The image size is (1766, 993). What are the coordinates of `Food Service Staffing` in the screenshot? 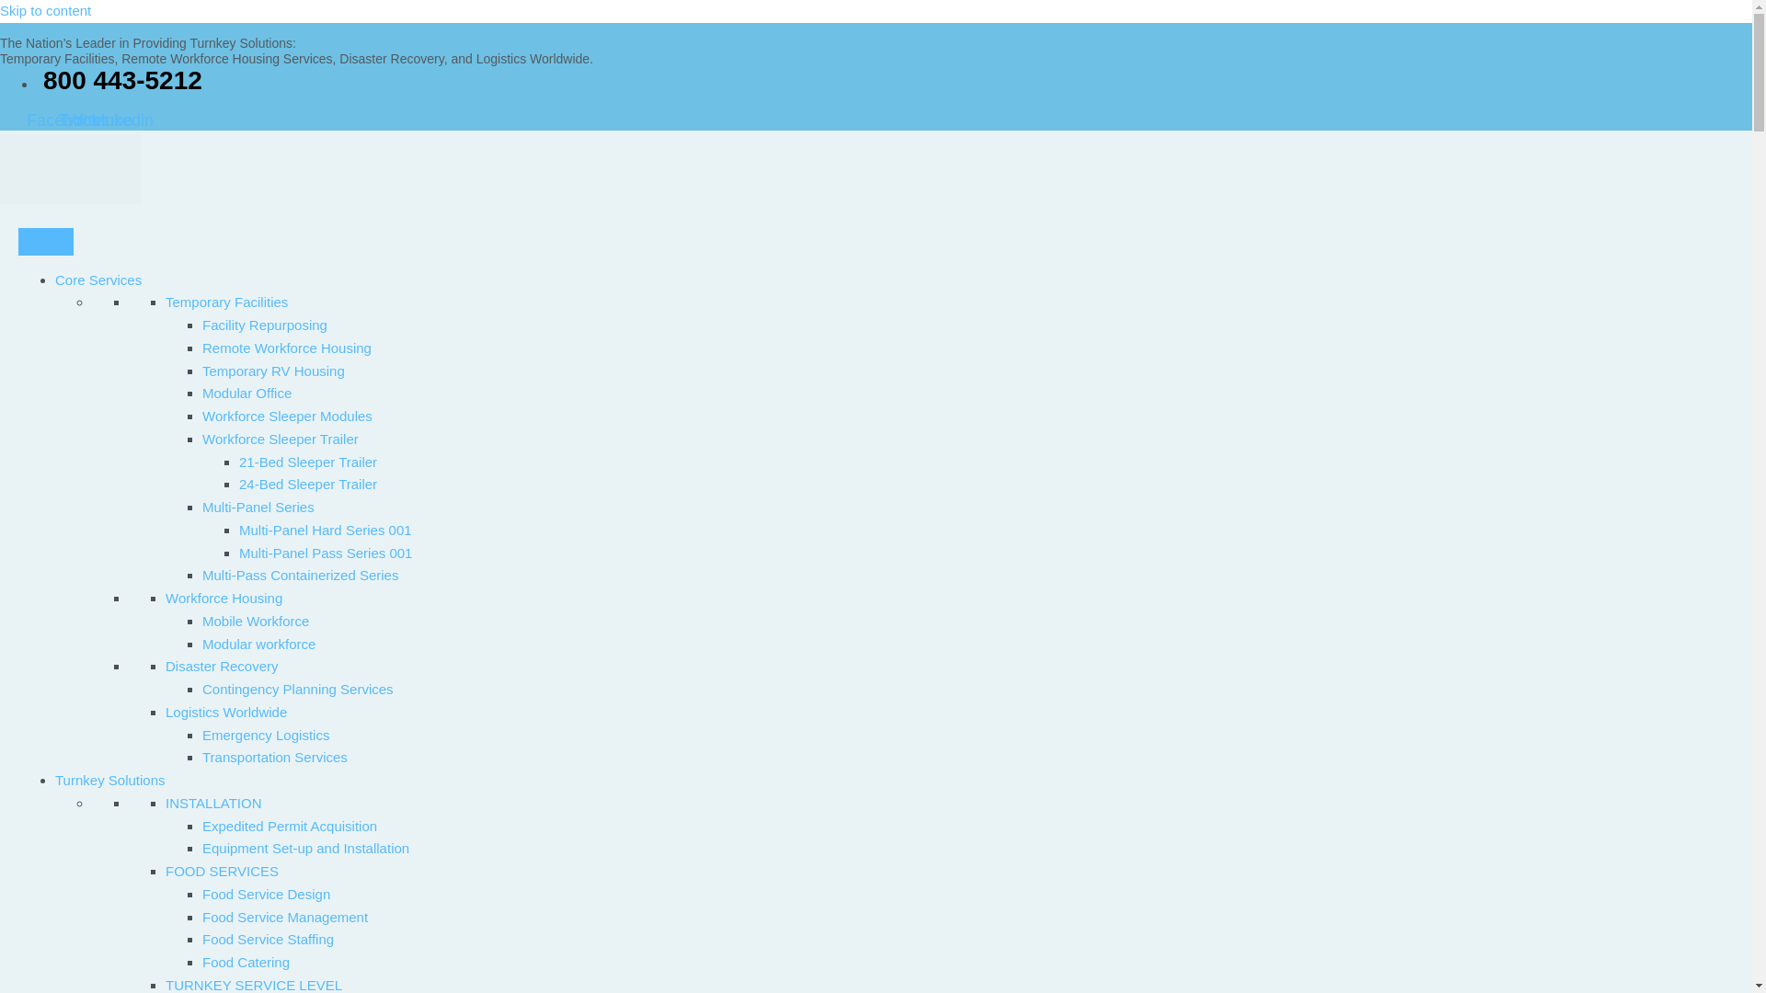 It's located at (268, 940).